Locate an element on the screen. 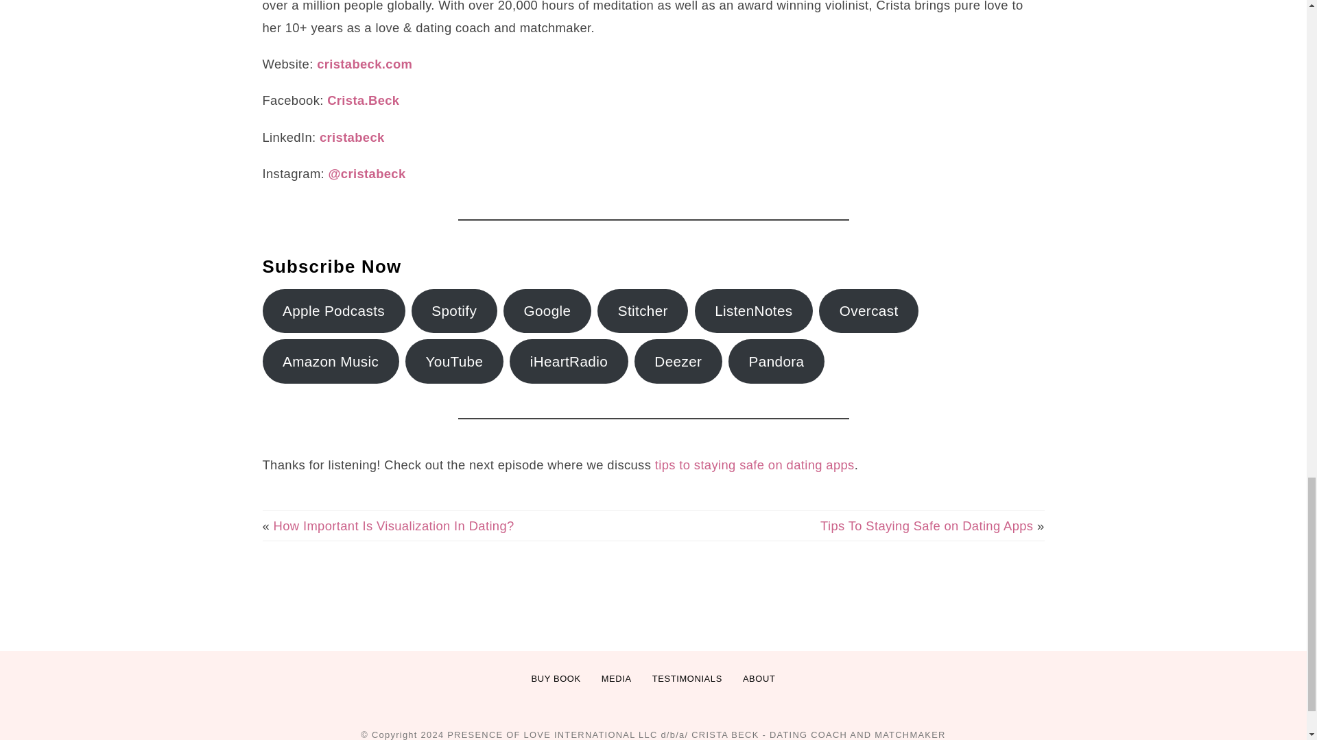 The width and height of the screenshot is (1317, 740). Stitcher is located at coordinates (642, 311).